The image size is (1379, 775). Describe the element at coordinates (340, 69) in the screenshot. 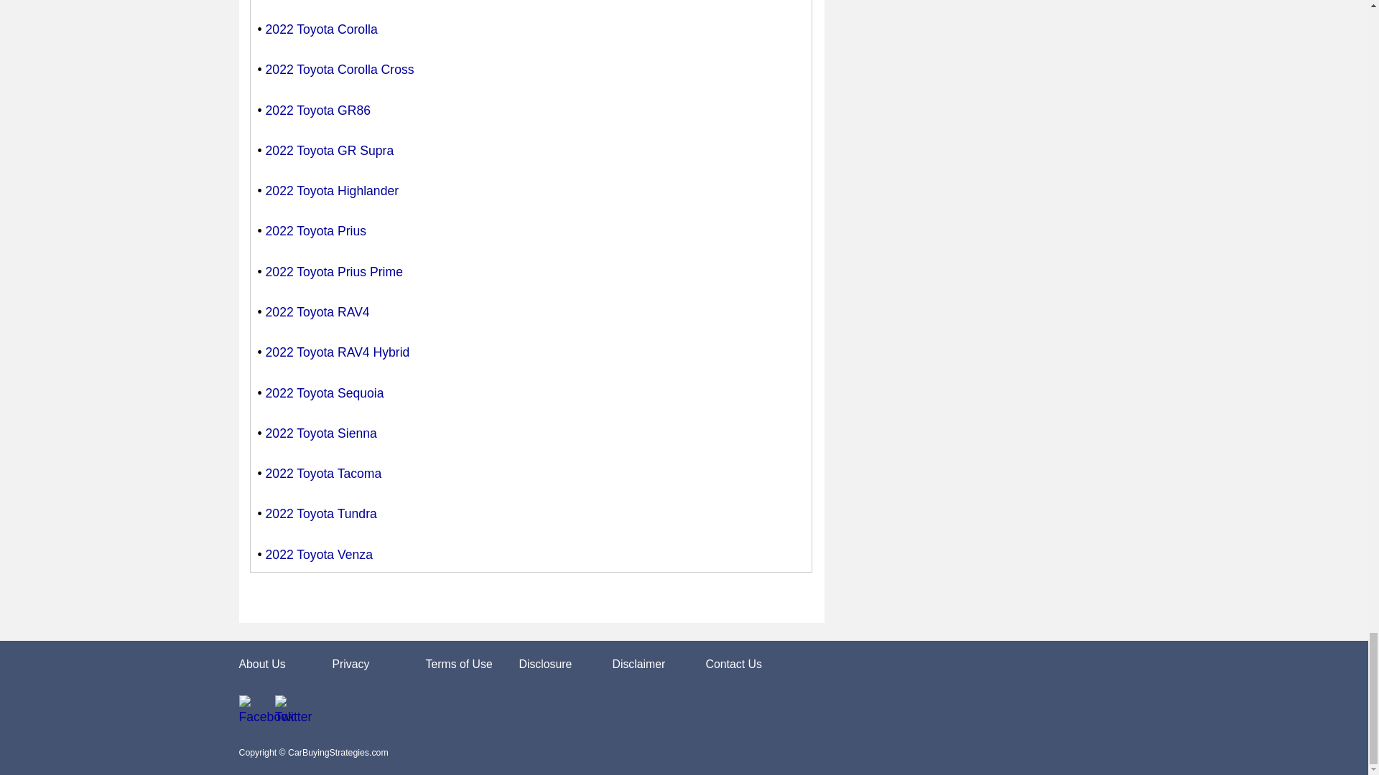

I see `2022 Toyota Corolla Cross` at that location.